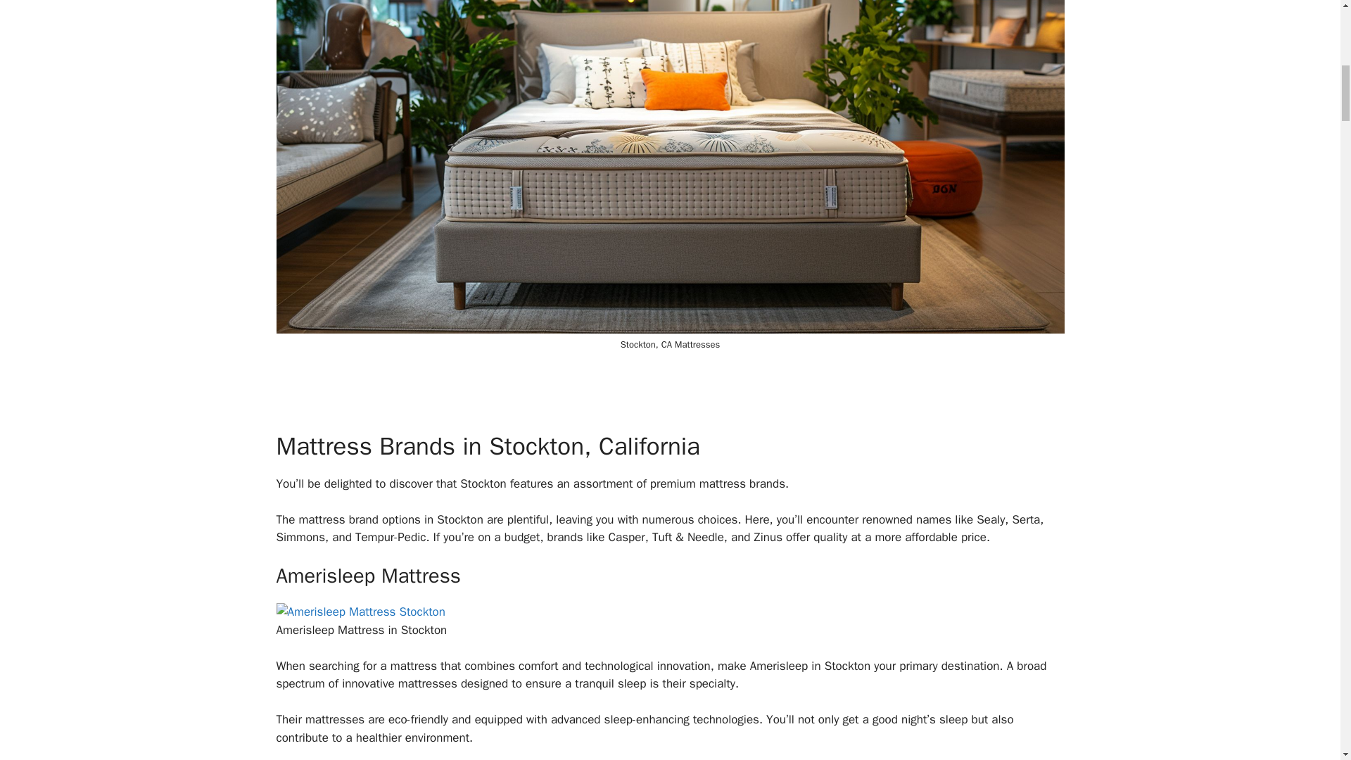 The height and width of the screenshot is (760, 1351). What do you see at coordinates (360, 612) in the screenshot?
I see `Amerisleep Mattress Stockton` at bounding box center [360, 612].